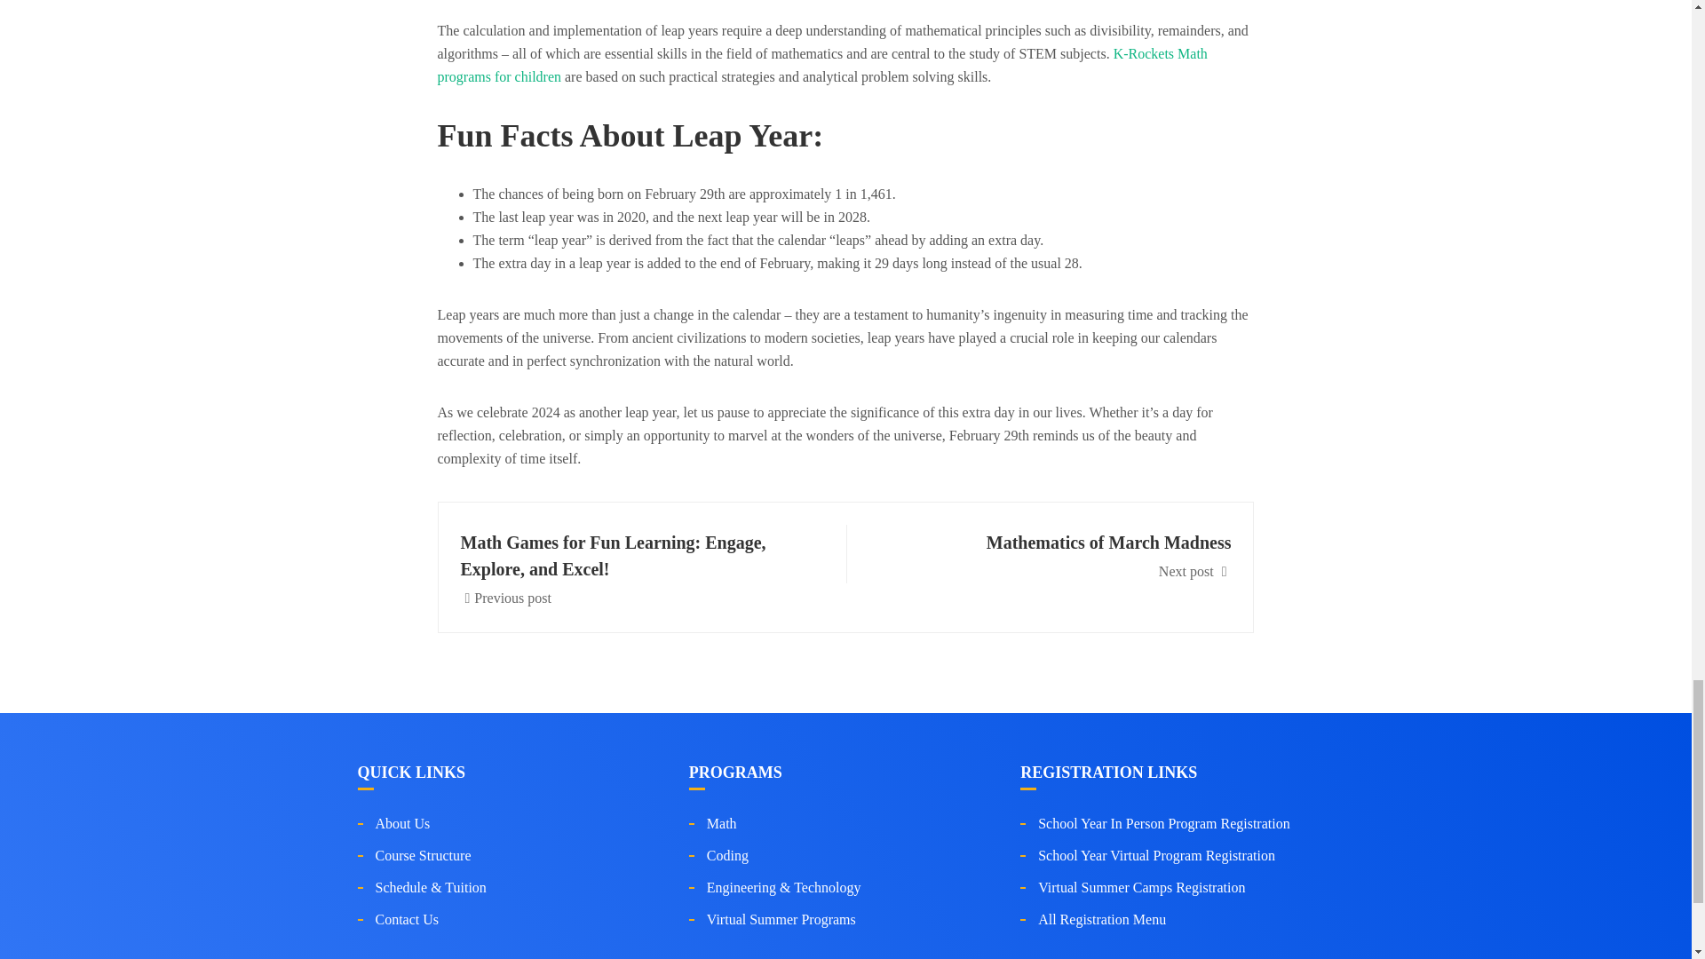 This screenshot has height=959, width=1705. I want to click on K-Rockets Math programs for children, so click(1057, 554).